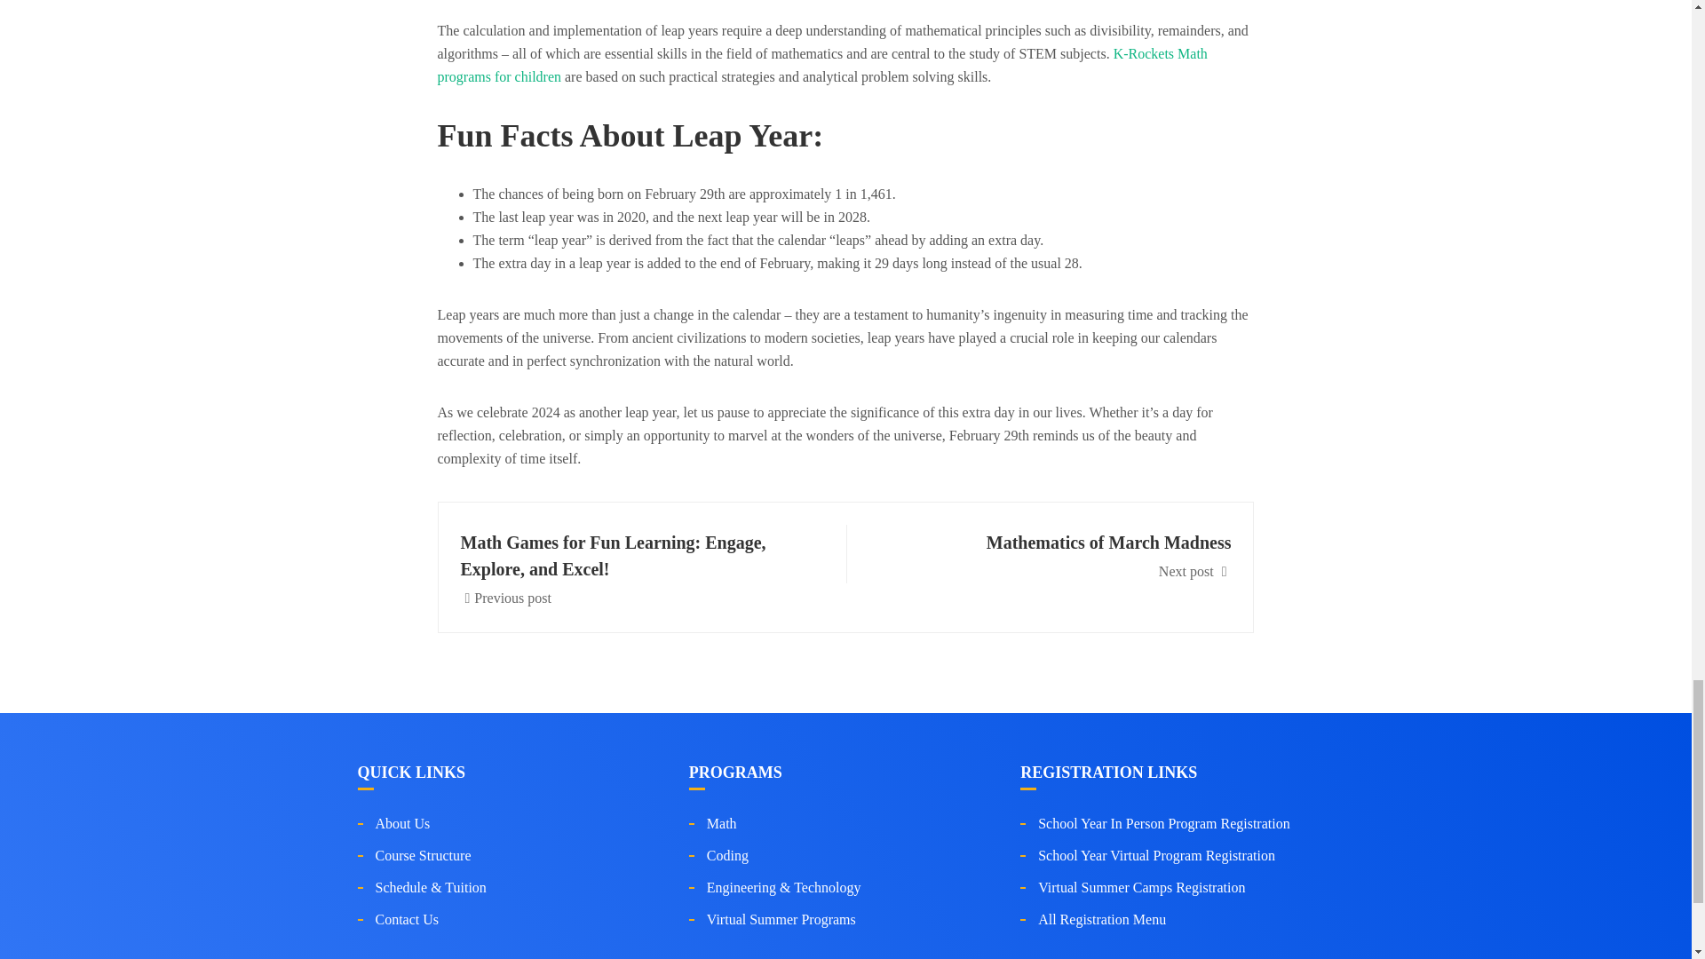 This screenshot has height=959, width=1705. I want to click on K-Rockets Math programs for children, so click(1057, 554).